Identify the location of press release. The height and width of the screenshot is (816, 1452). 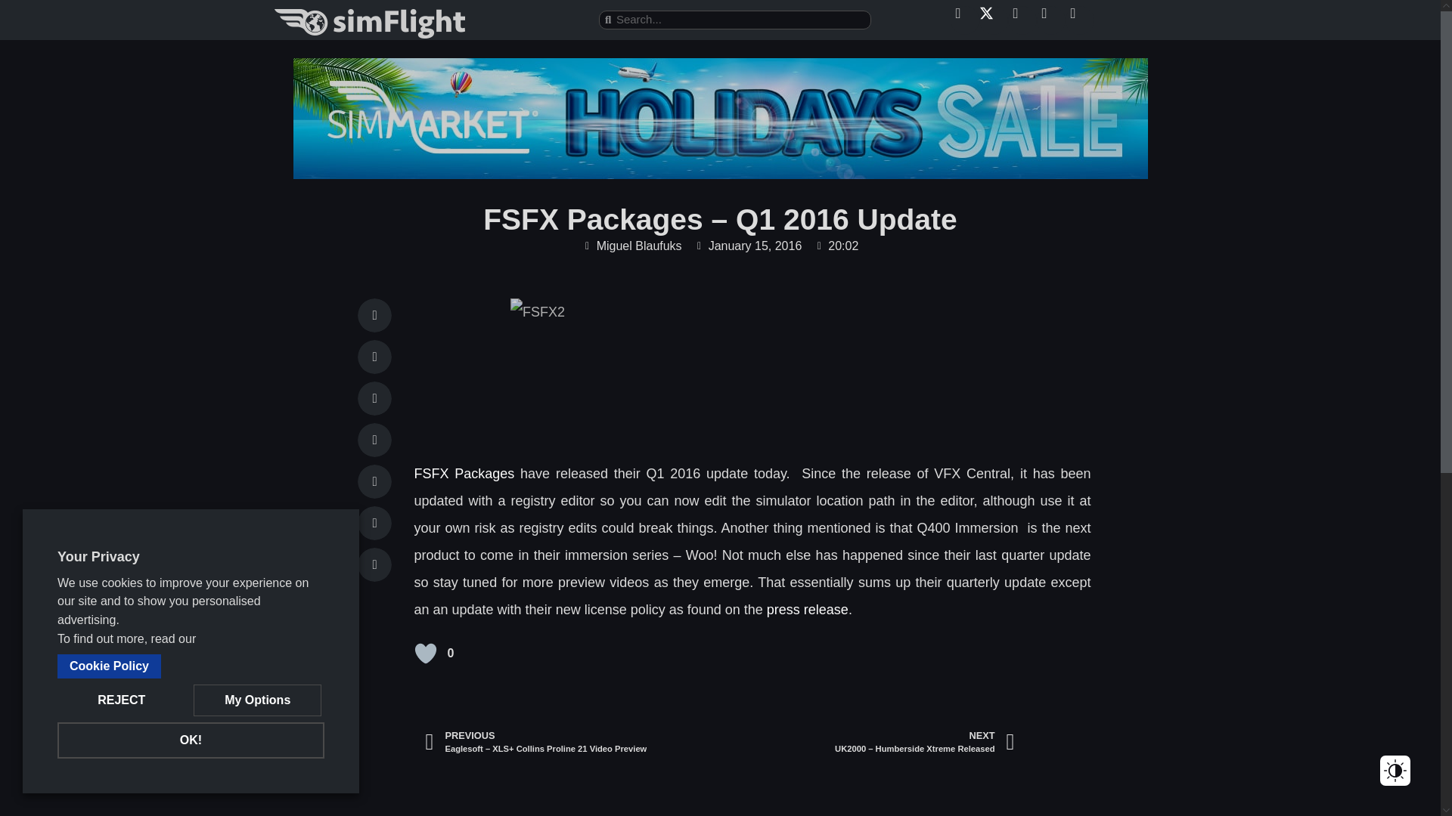
(805, 609).